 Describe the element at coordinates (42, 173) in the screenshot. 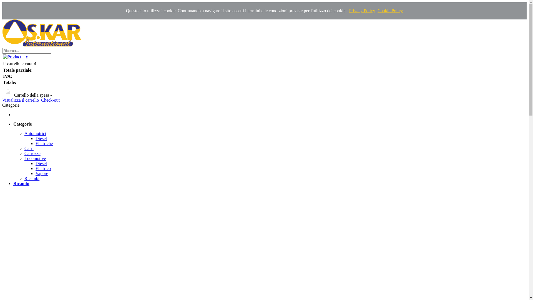

I see `Vapore` at that location.